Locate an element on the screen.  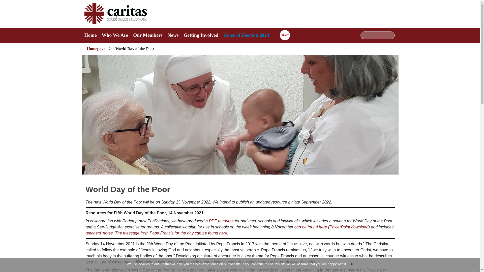
News is located at coordinates (173, 35).